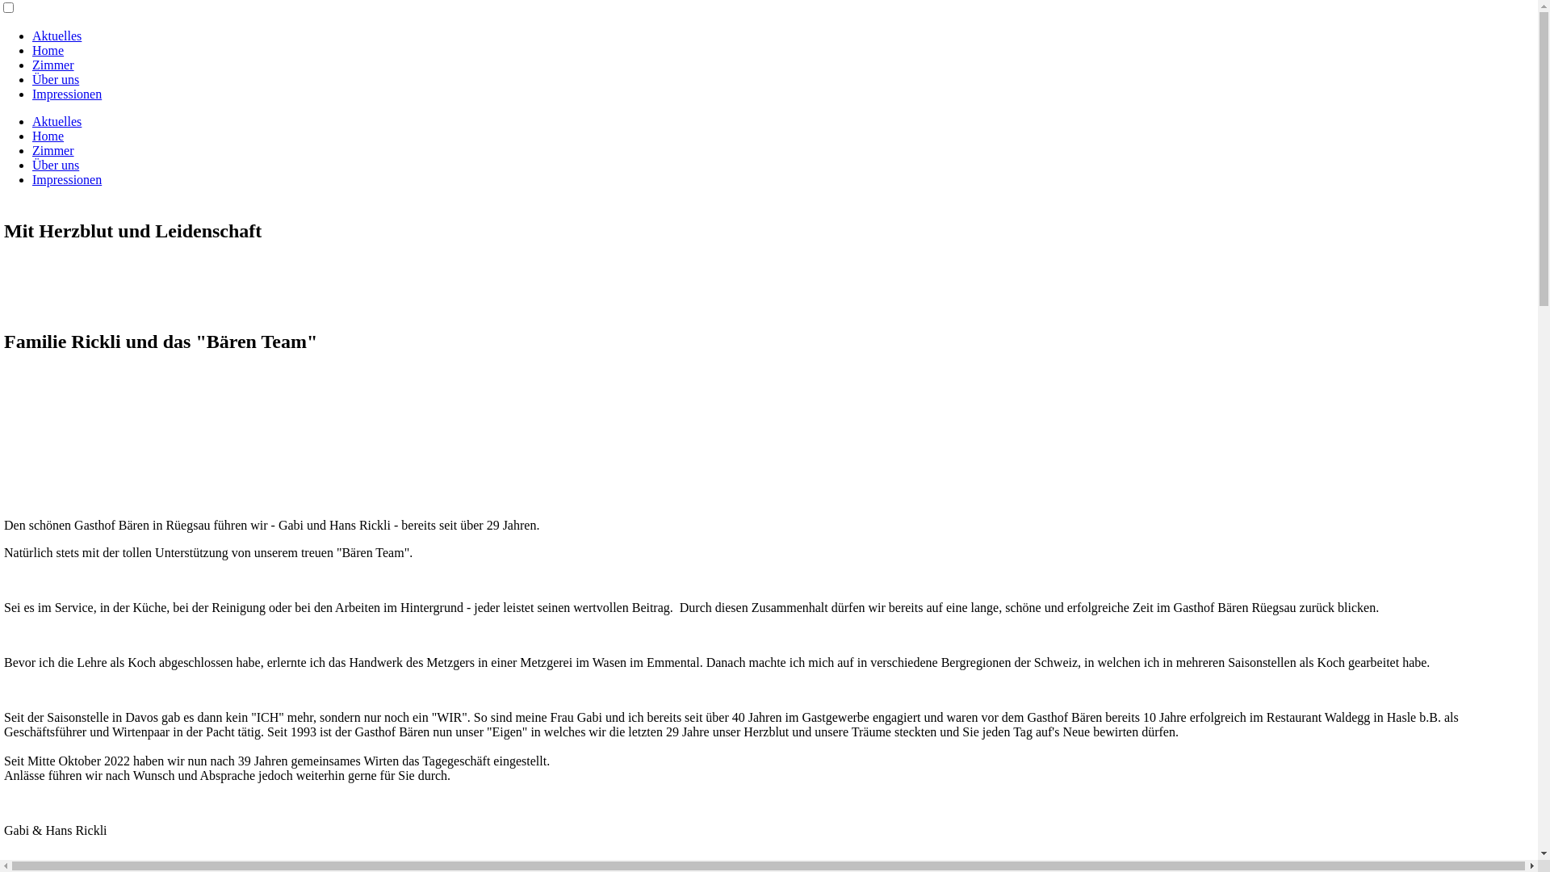 The height and width of the screenshot is (872, 1550). I want to click on Home, so click(48, 136).